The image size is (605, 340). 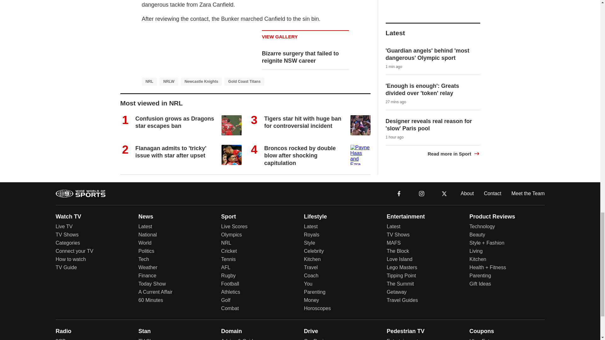 What do you see at coordinates (149, 94) in the screenshot?
I see `NRL` at bounding box center [149, 94].